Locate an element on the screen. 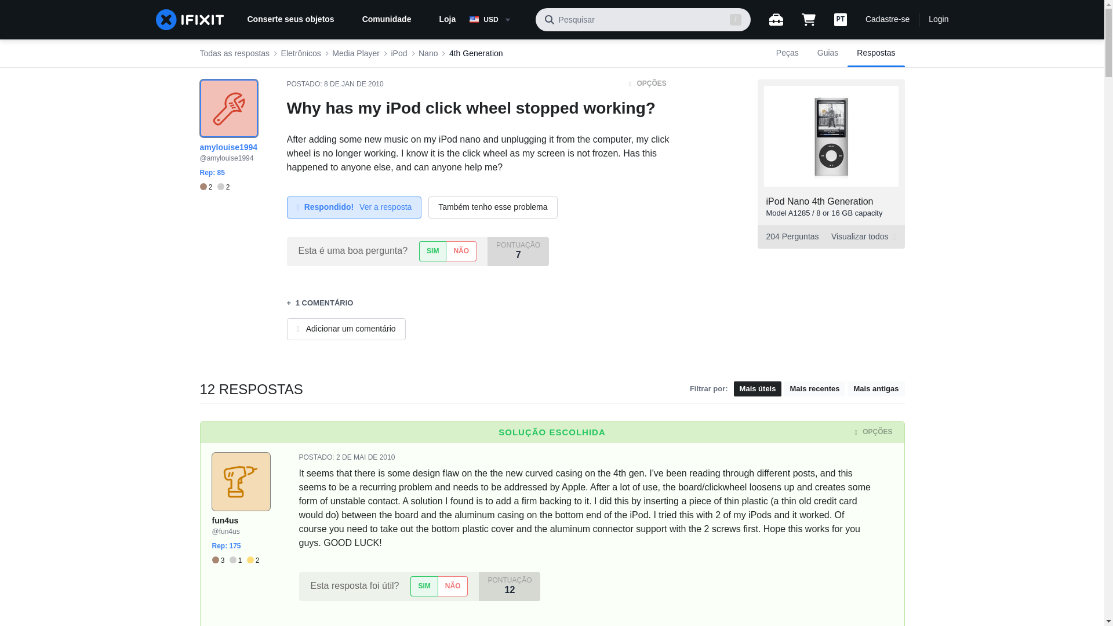 Image resolution: width=1113 pixels, height=626 pixels. POSTADO: 8 DE JAN DE 2010 is located at coordinates (334, 84).